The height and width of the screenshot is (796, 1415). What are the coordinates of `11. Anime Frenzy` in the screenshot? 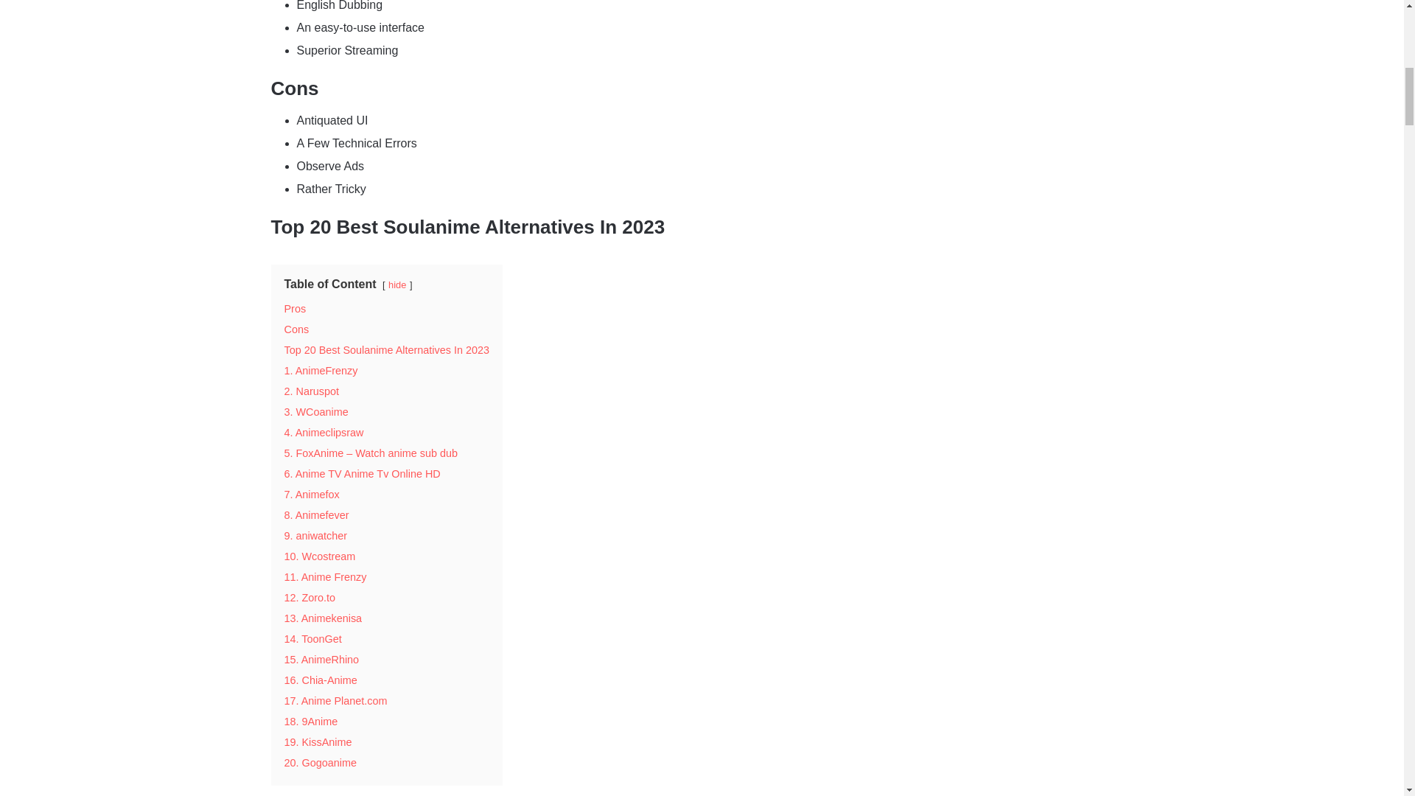 It's located at (325, 576).